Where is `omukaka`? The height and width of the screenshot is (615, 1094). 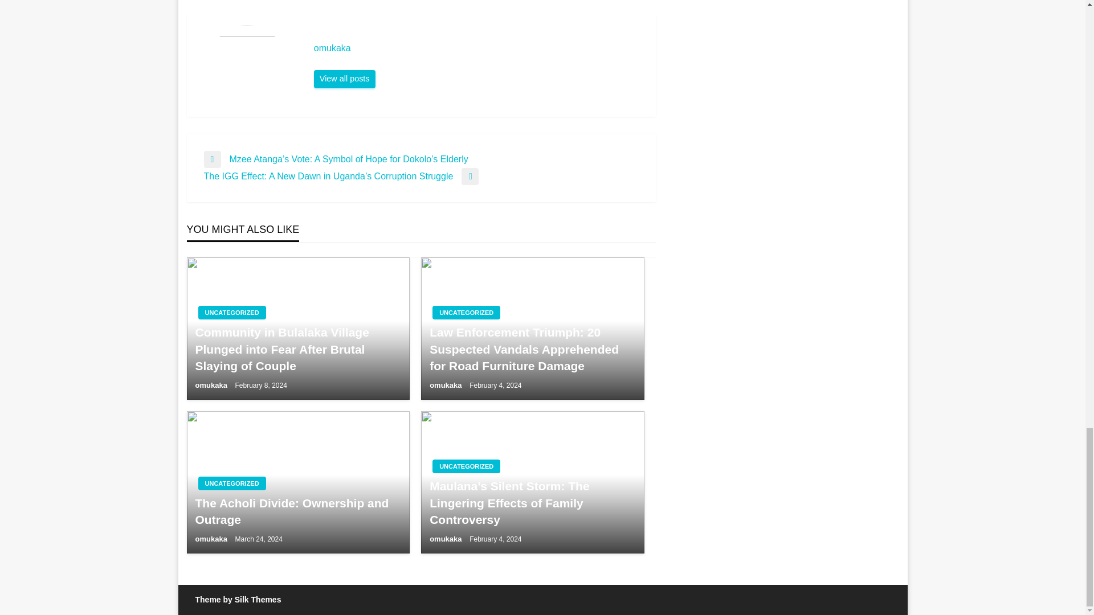 omukaka is located at coordinates (211, 385).